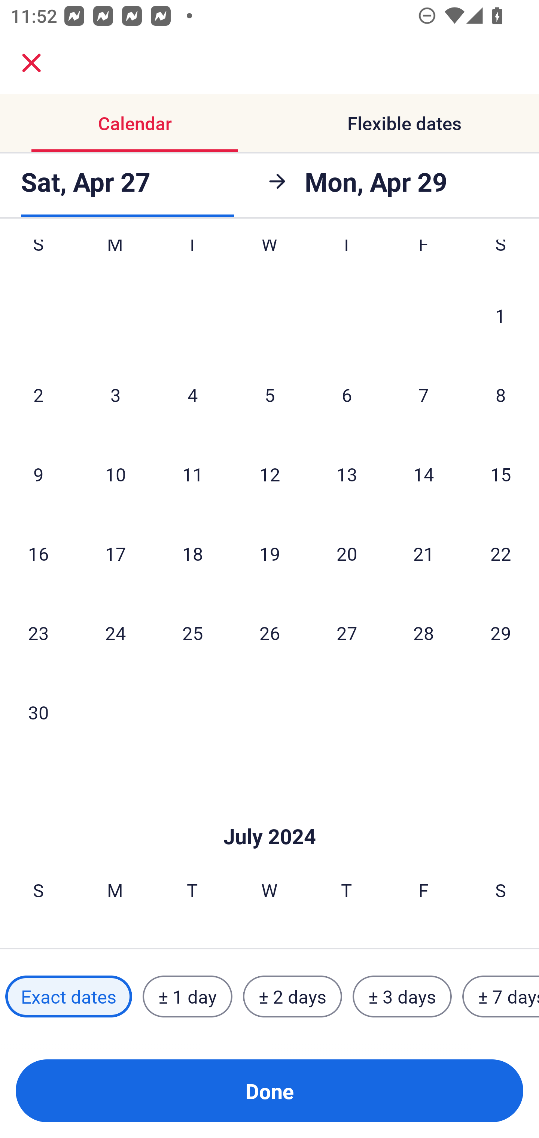  What do you see at coordinates (192, 633) in the screenshot?
I see `25 Tuesday, June 25, 2024` at bounding box center [192, 633].